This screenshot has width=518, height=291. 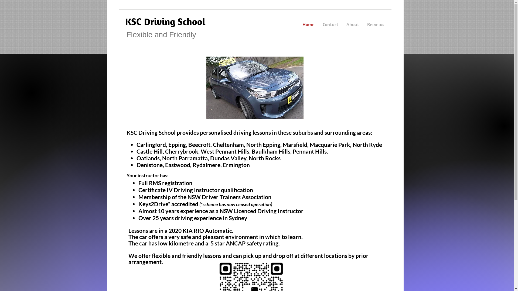 I want to click on About, so click(x=353, y=25).